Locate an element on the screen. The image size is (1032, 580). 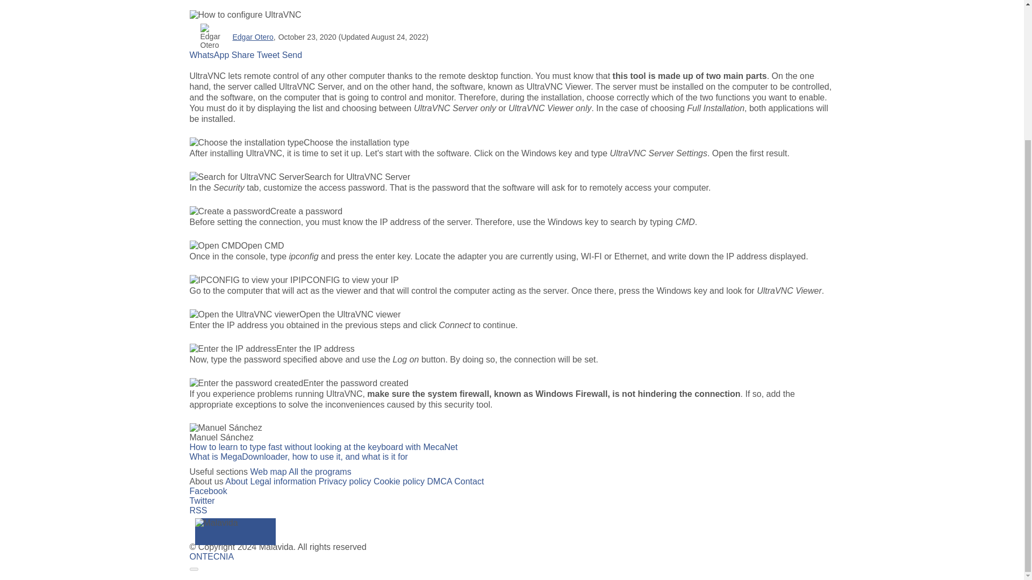
DMCA is located at coordinates (439, 481).